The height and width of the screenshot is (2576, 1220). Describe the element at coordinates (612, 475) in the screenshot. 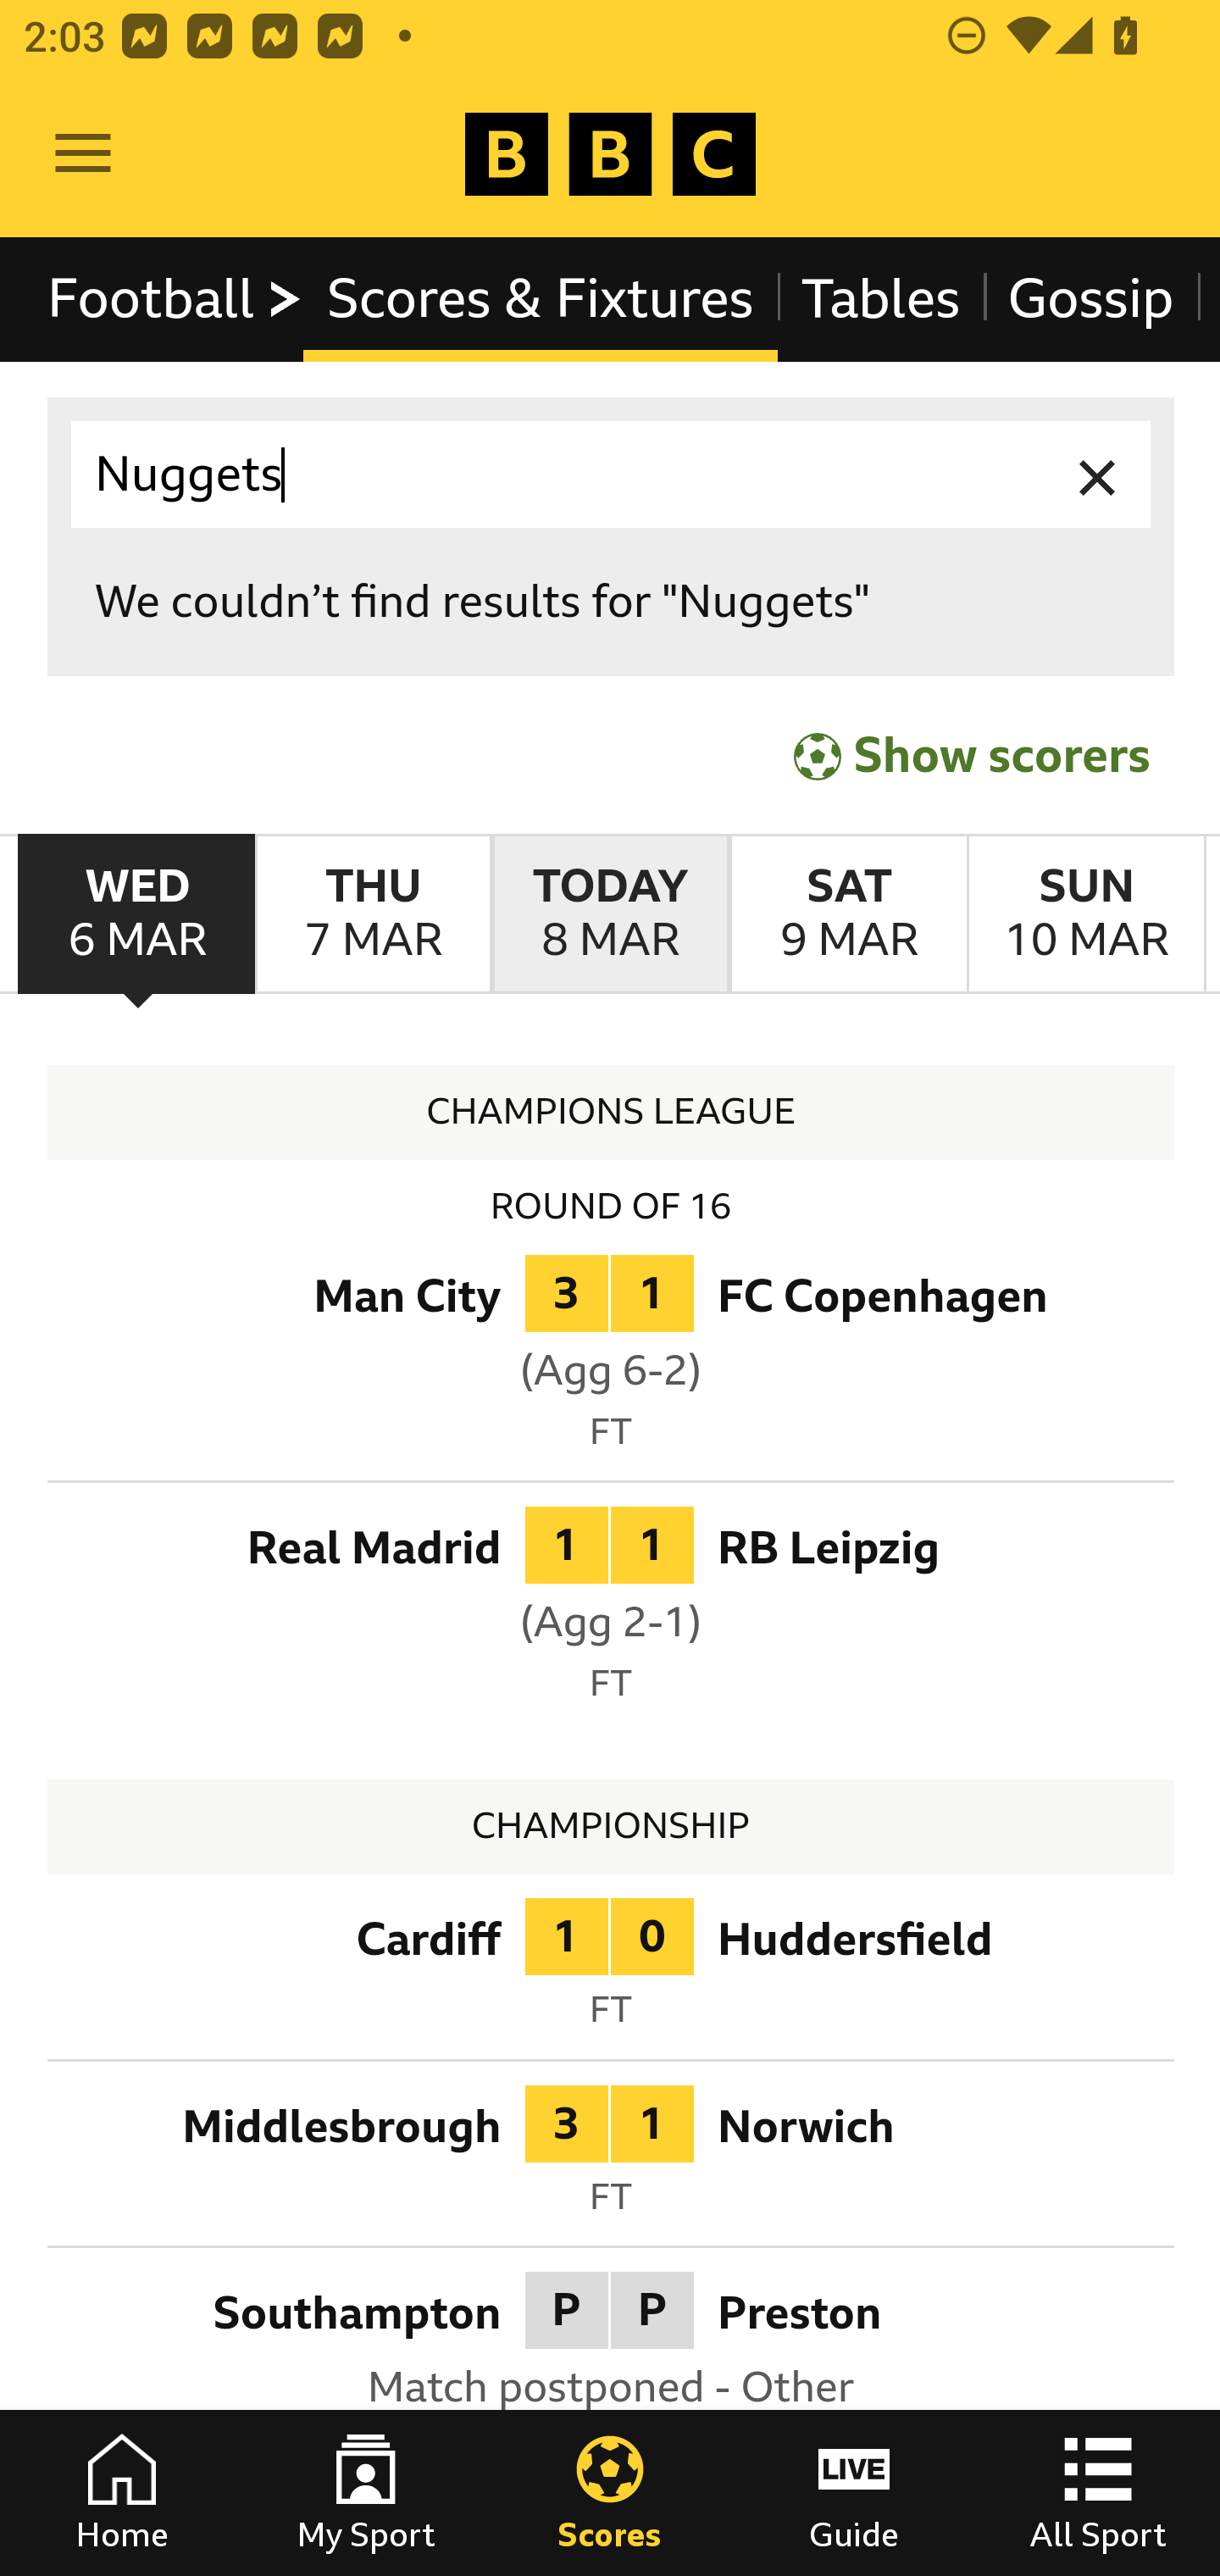

I see `Nuggets` at that location.